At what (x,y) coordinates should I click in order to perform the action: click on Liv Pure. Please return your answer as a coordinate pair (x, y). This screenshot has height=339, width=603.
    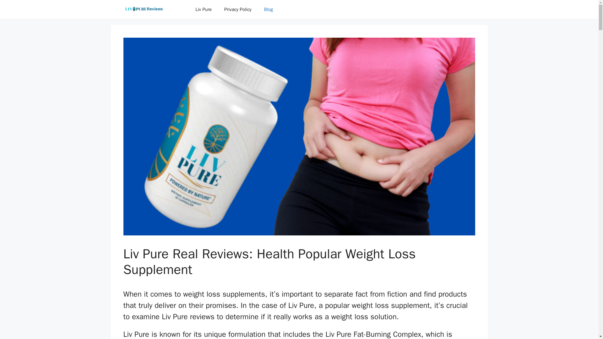
    Looking at the image, I should click on (204, 9).